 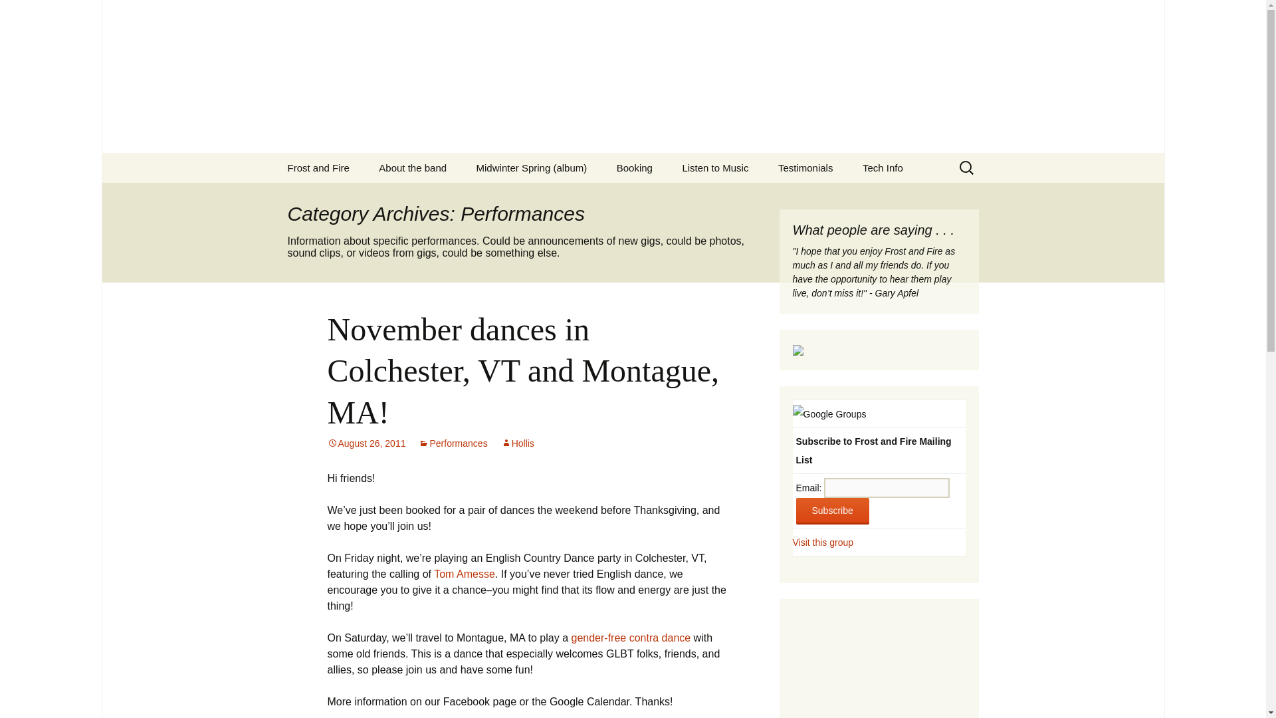 I want to click on gender-free contra dance, so click(x=631, y=638).